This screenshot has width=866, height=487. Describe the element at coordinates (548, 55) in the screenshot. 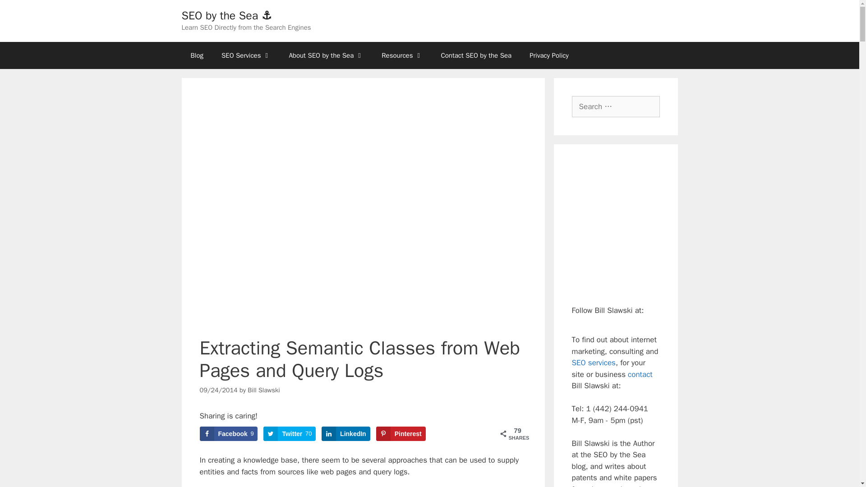

I see `About SEO by the Sea` at that location.